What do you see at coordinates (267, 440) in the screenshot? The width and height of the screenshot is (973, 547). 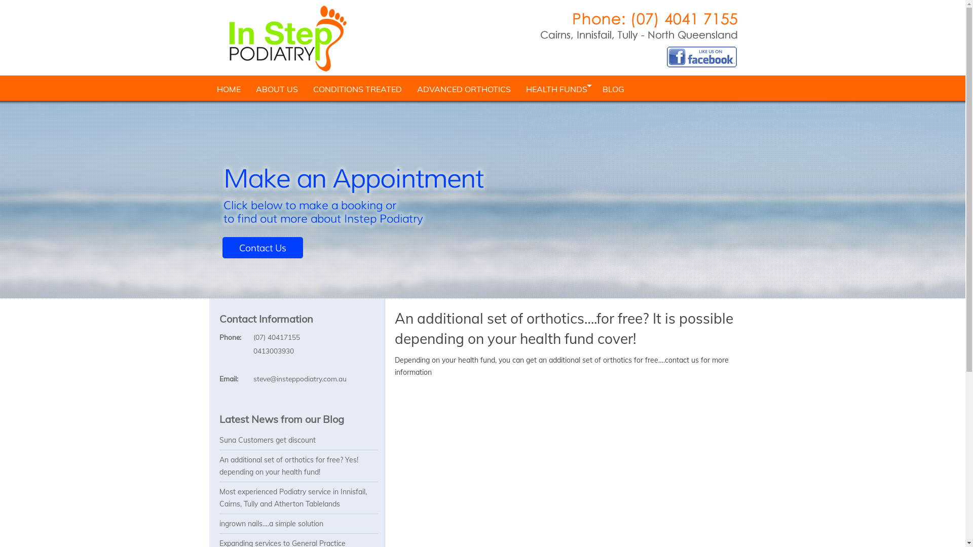 I see `Suna Customers get discount` at bounding box center [267, 440].